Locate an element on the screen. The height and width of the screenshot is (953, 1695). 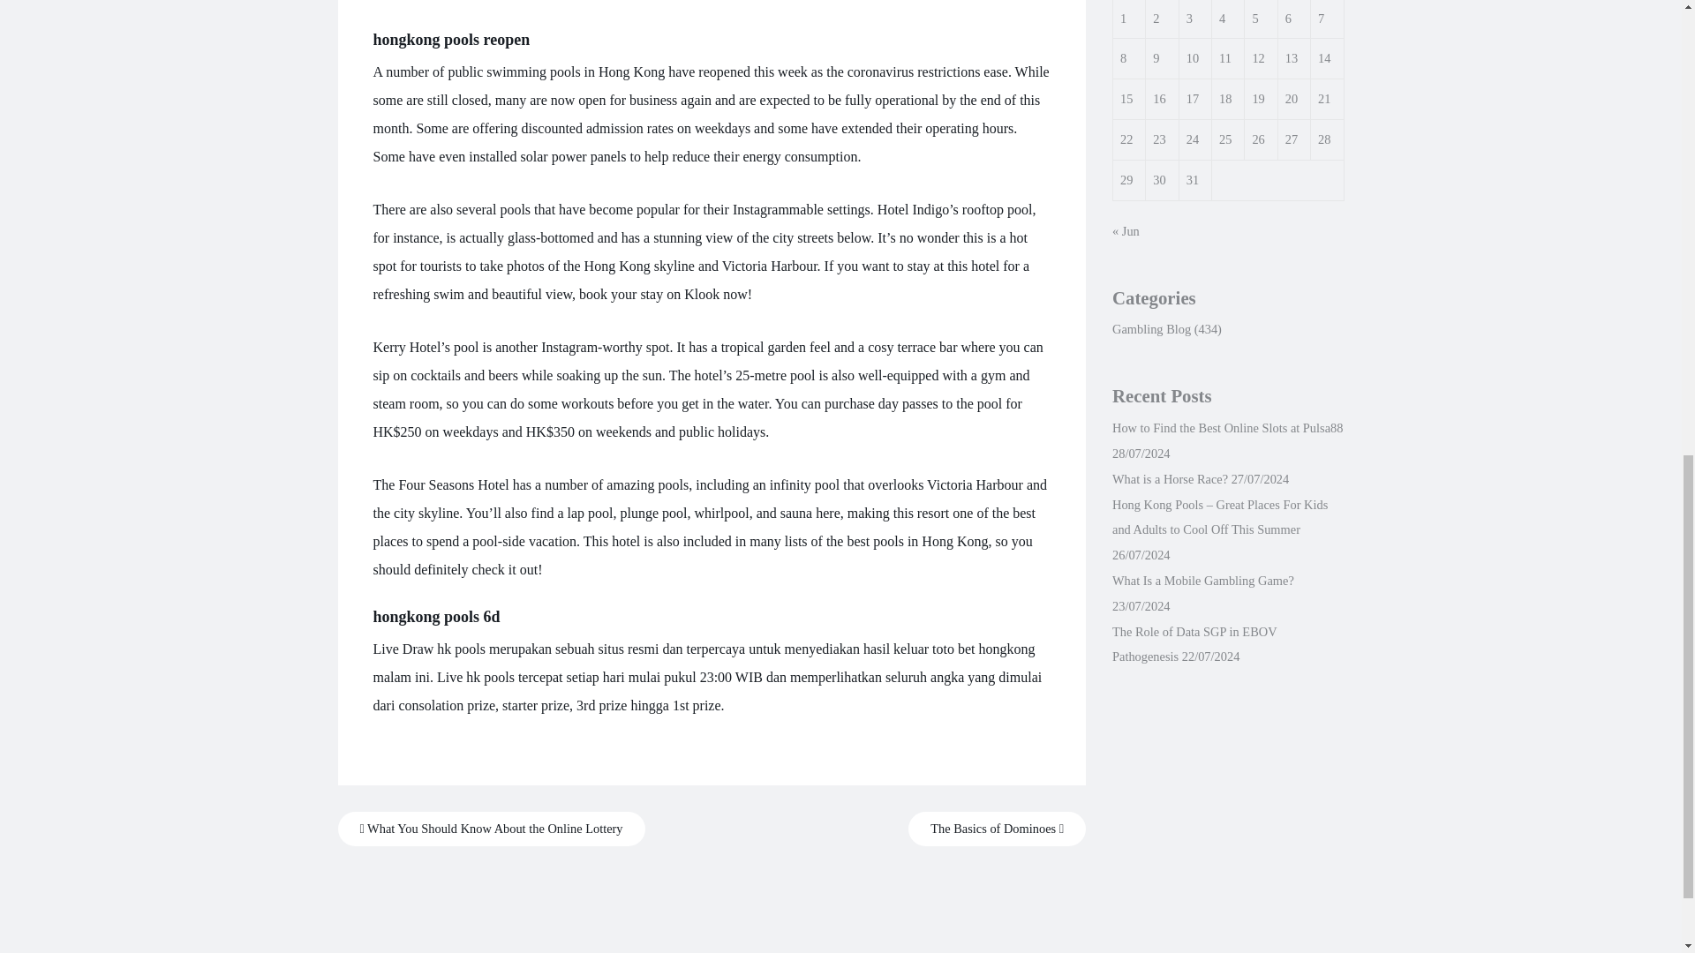
The Basics of Dominoes is located at coordinates (998, 829).